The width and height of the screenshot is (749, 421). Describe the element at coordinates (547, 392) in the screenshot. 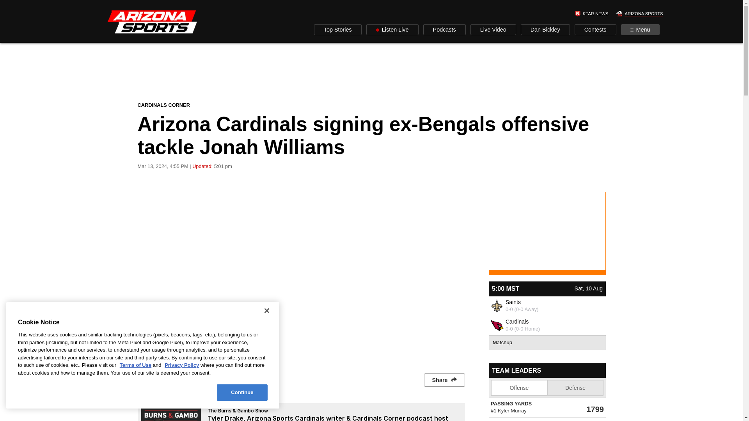

I see `widget` at that location.